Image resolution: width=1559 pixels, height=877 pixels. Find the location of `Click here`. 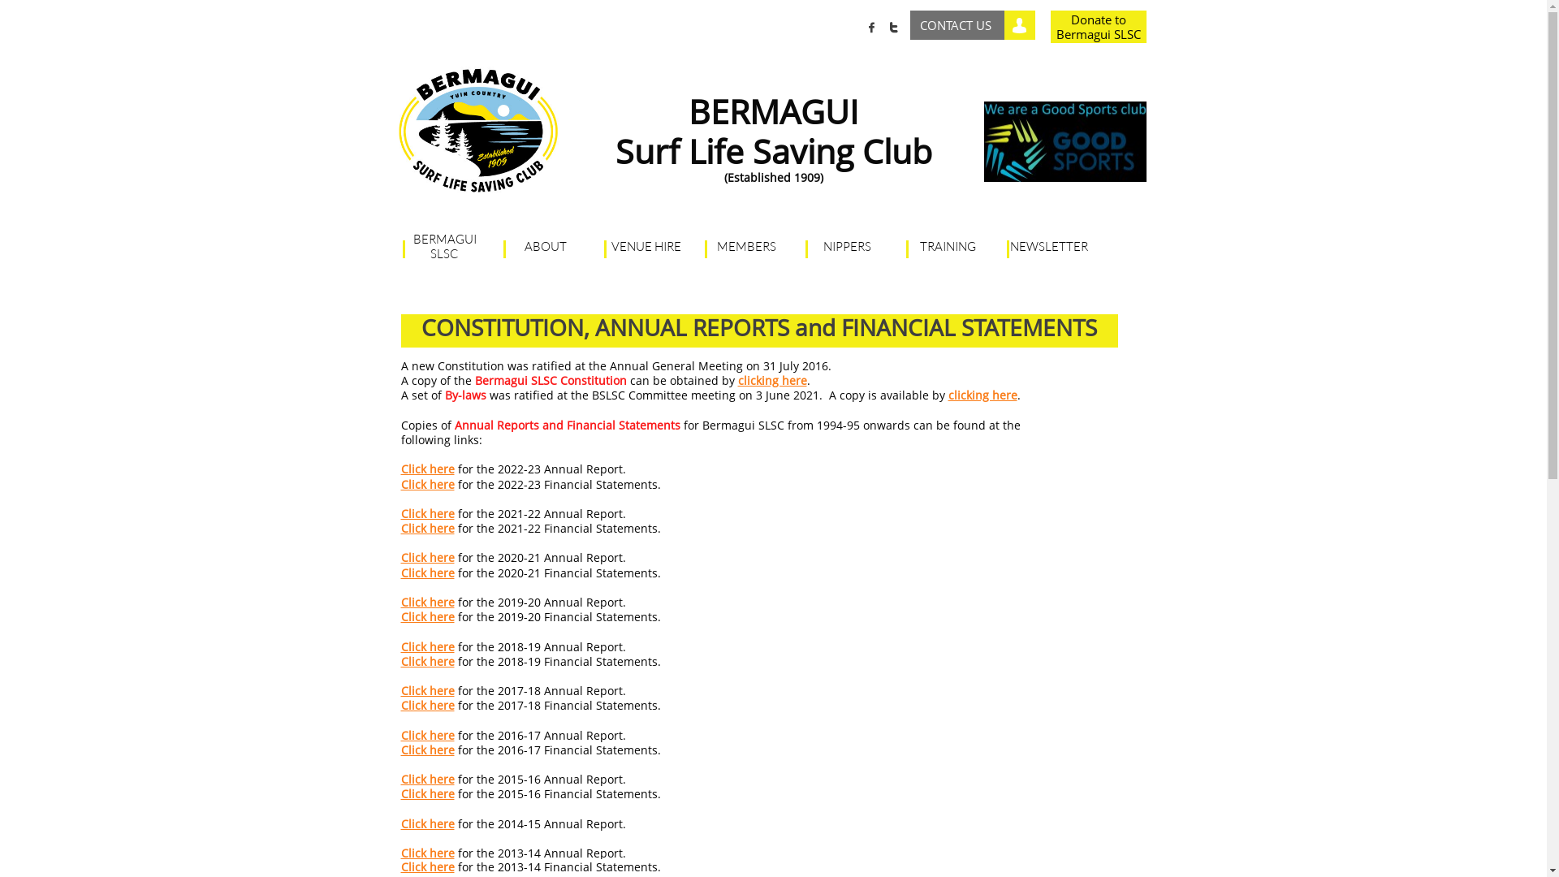

Click here is located at coordinates (427, 867).